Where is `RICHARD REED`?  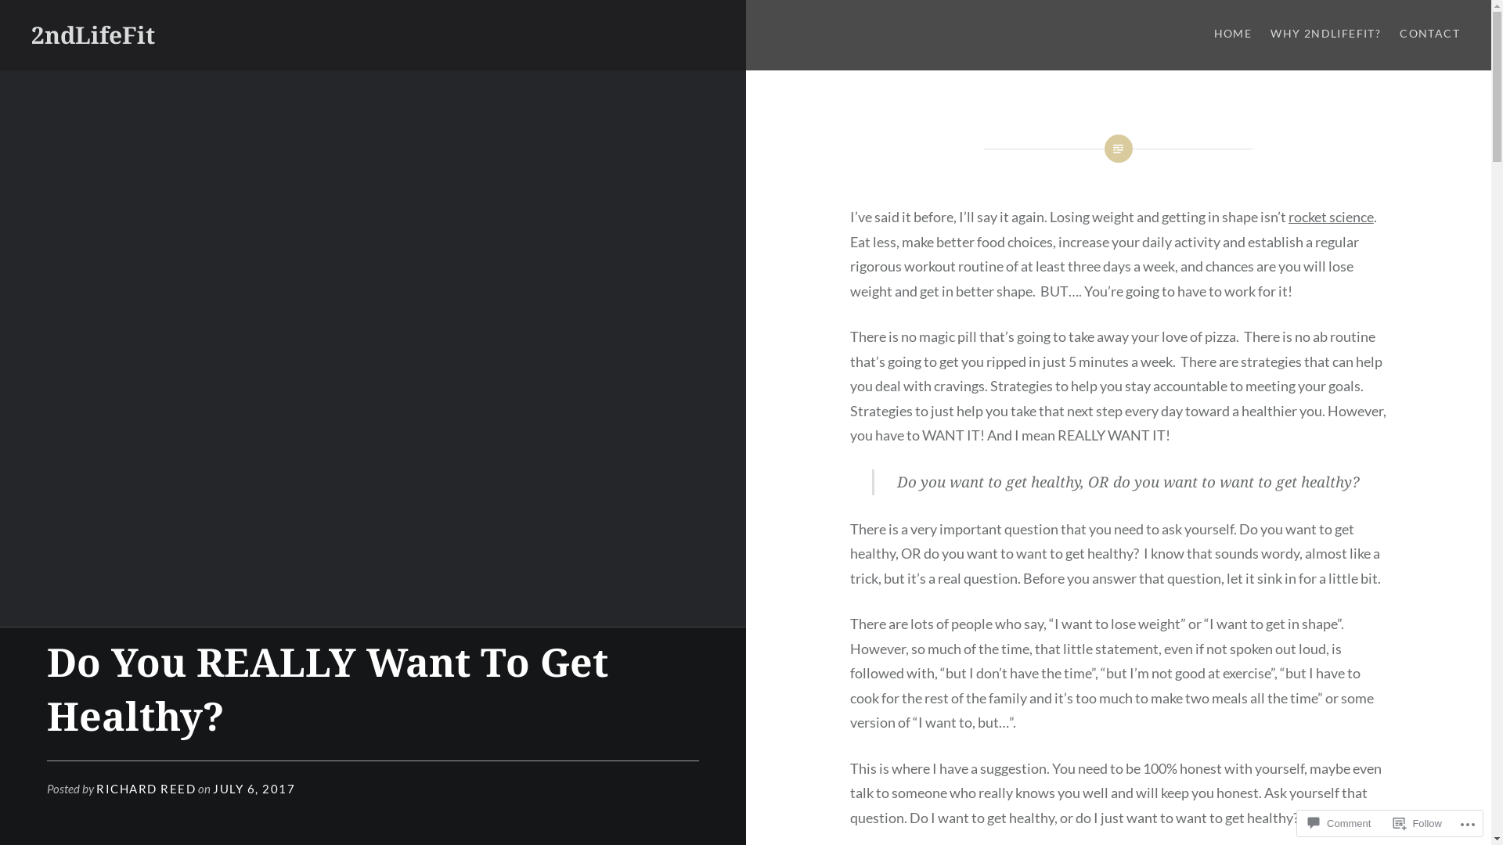
RICHARD REED is located at coordinates (146, 789).